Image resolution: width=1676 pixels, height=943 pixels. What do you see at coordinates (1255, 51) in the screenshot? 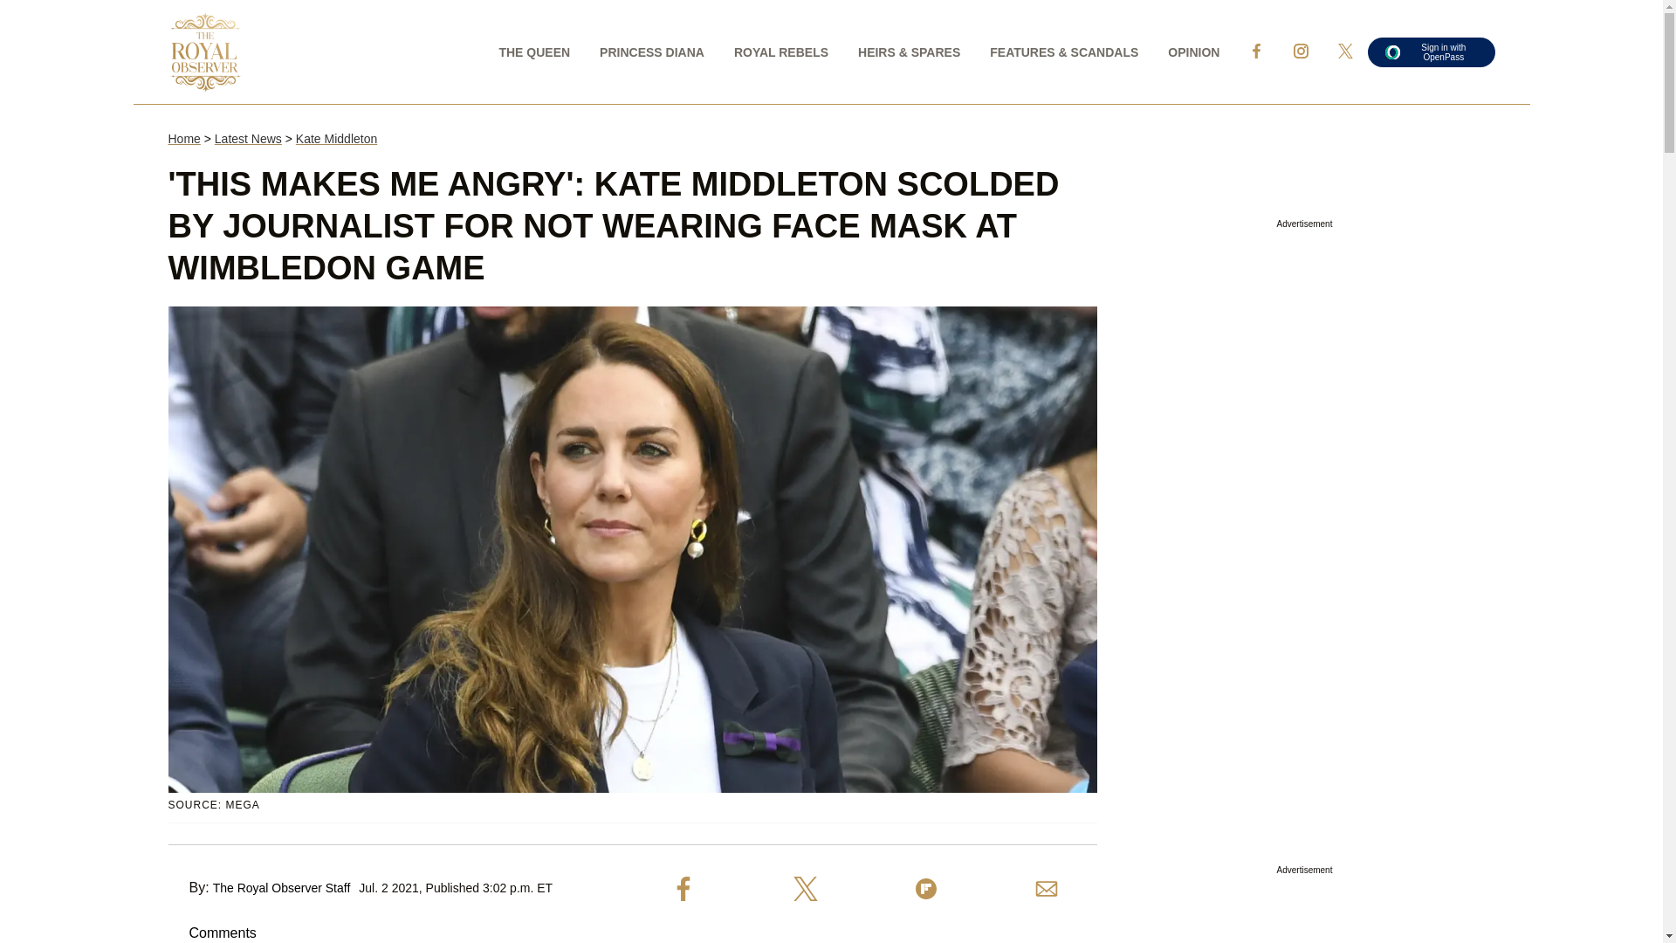
I see `LINK TO FACEBOOK` at bounding box center [1255, 51].